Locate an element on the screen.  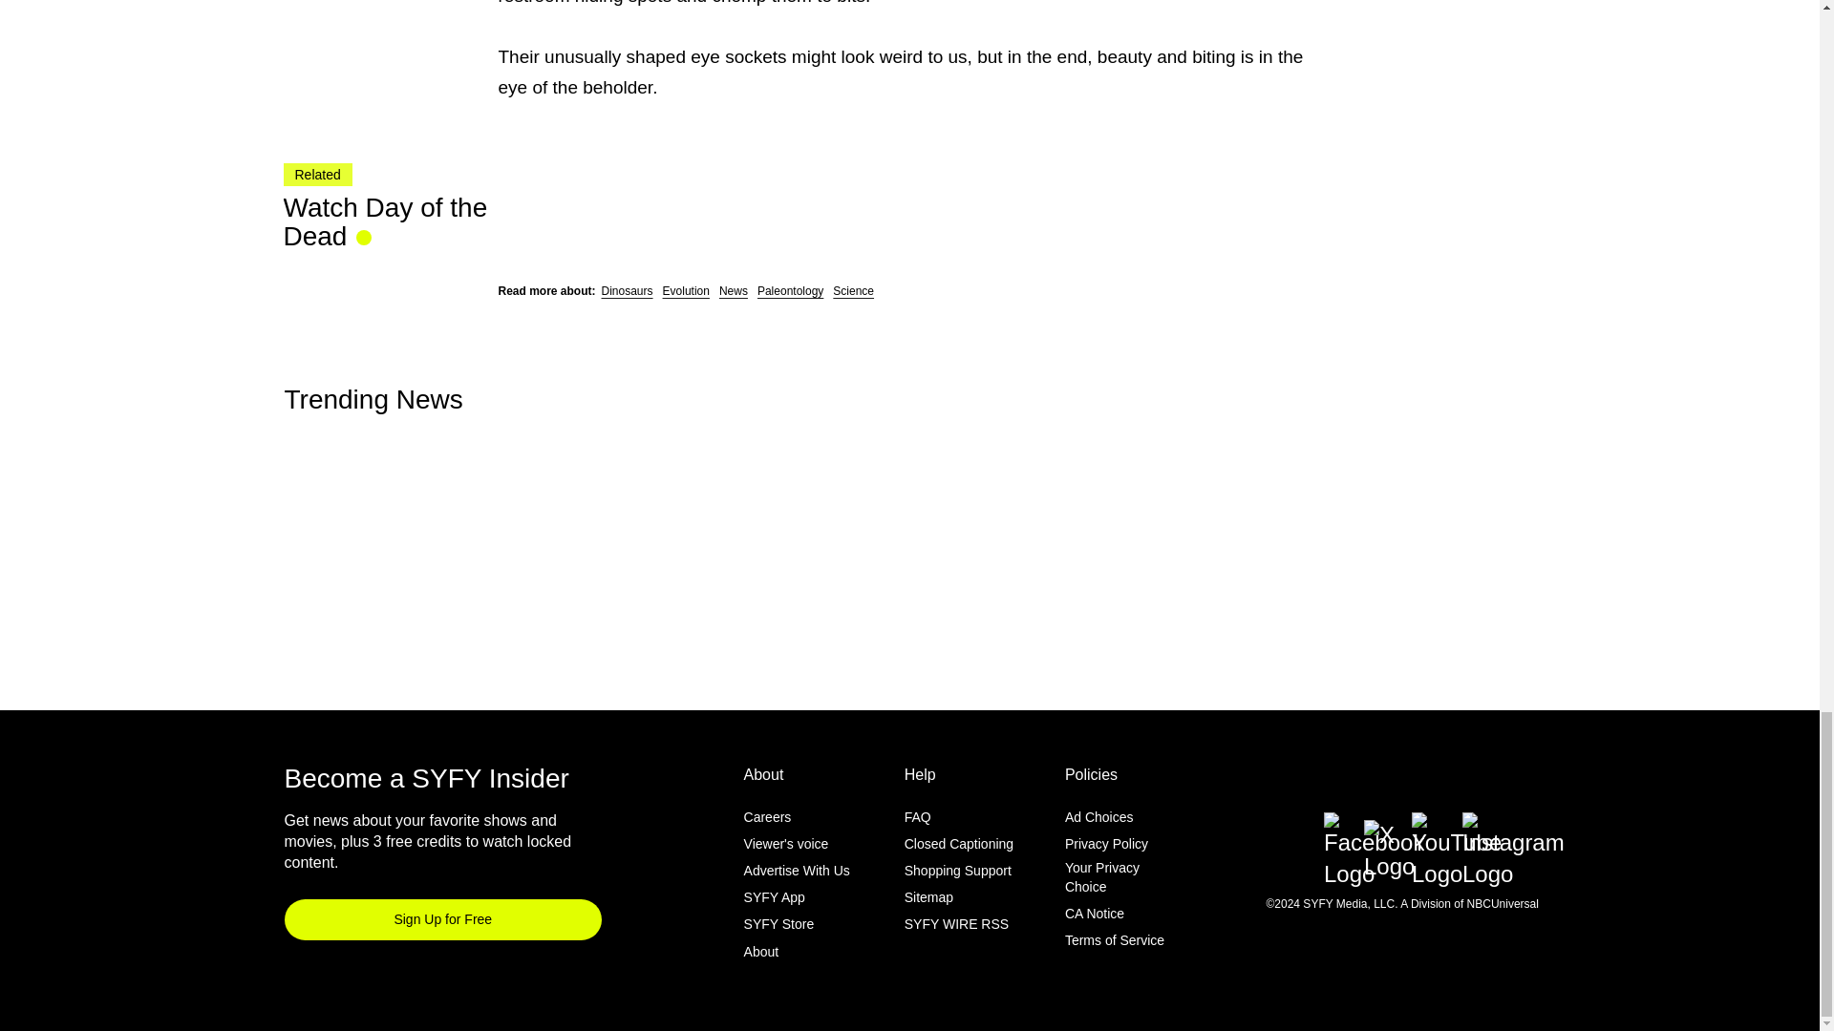
Paleontology is located at coordinates (790, 291).